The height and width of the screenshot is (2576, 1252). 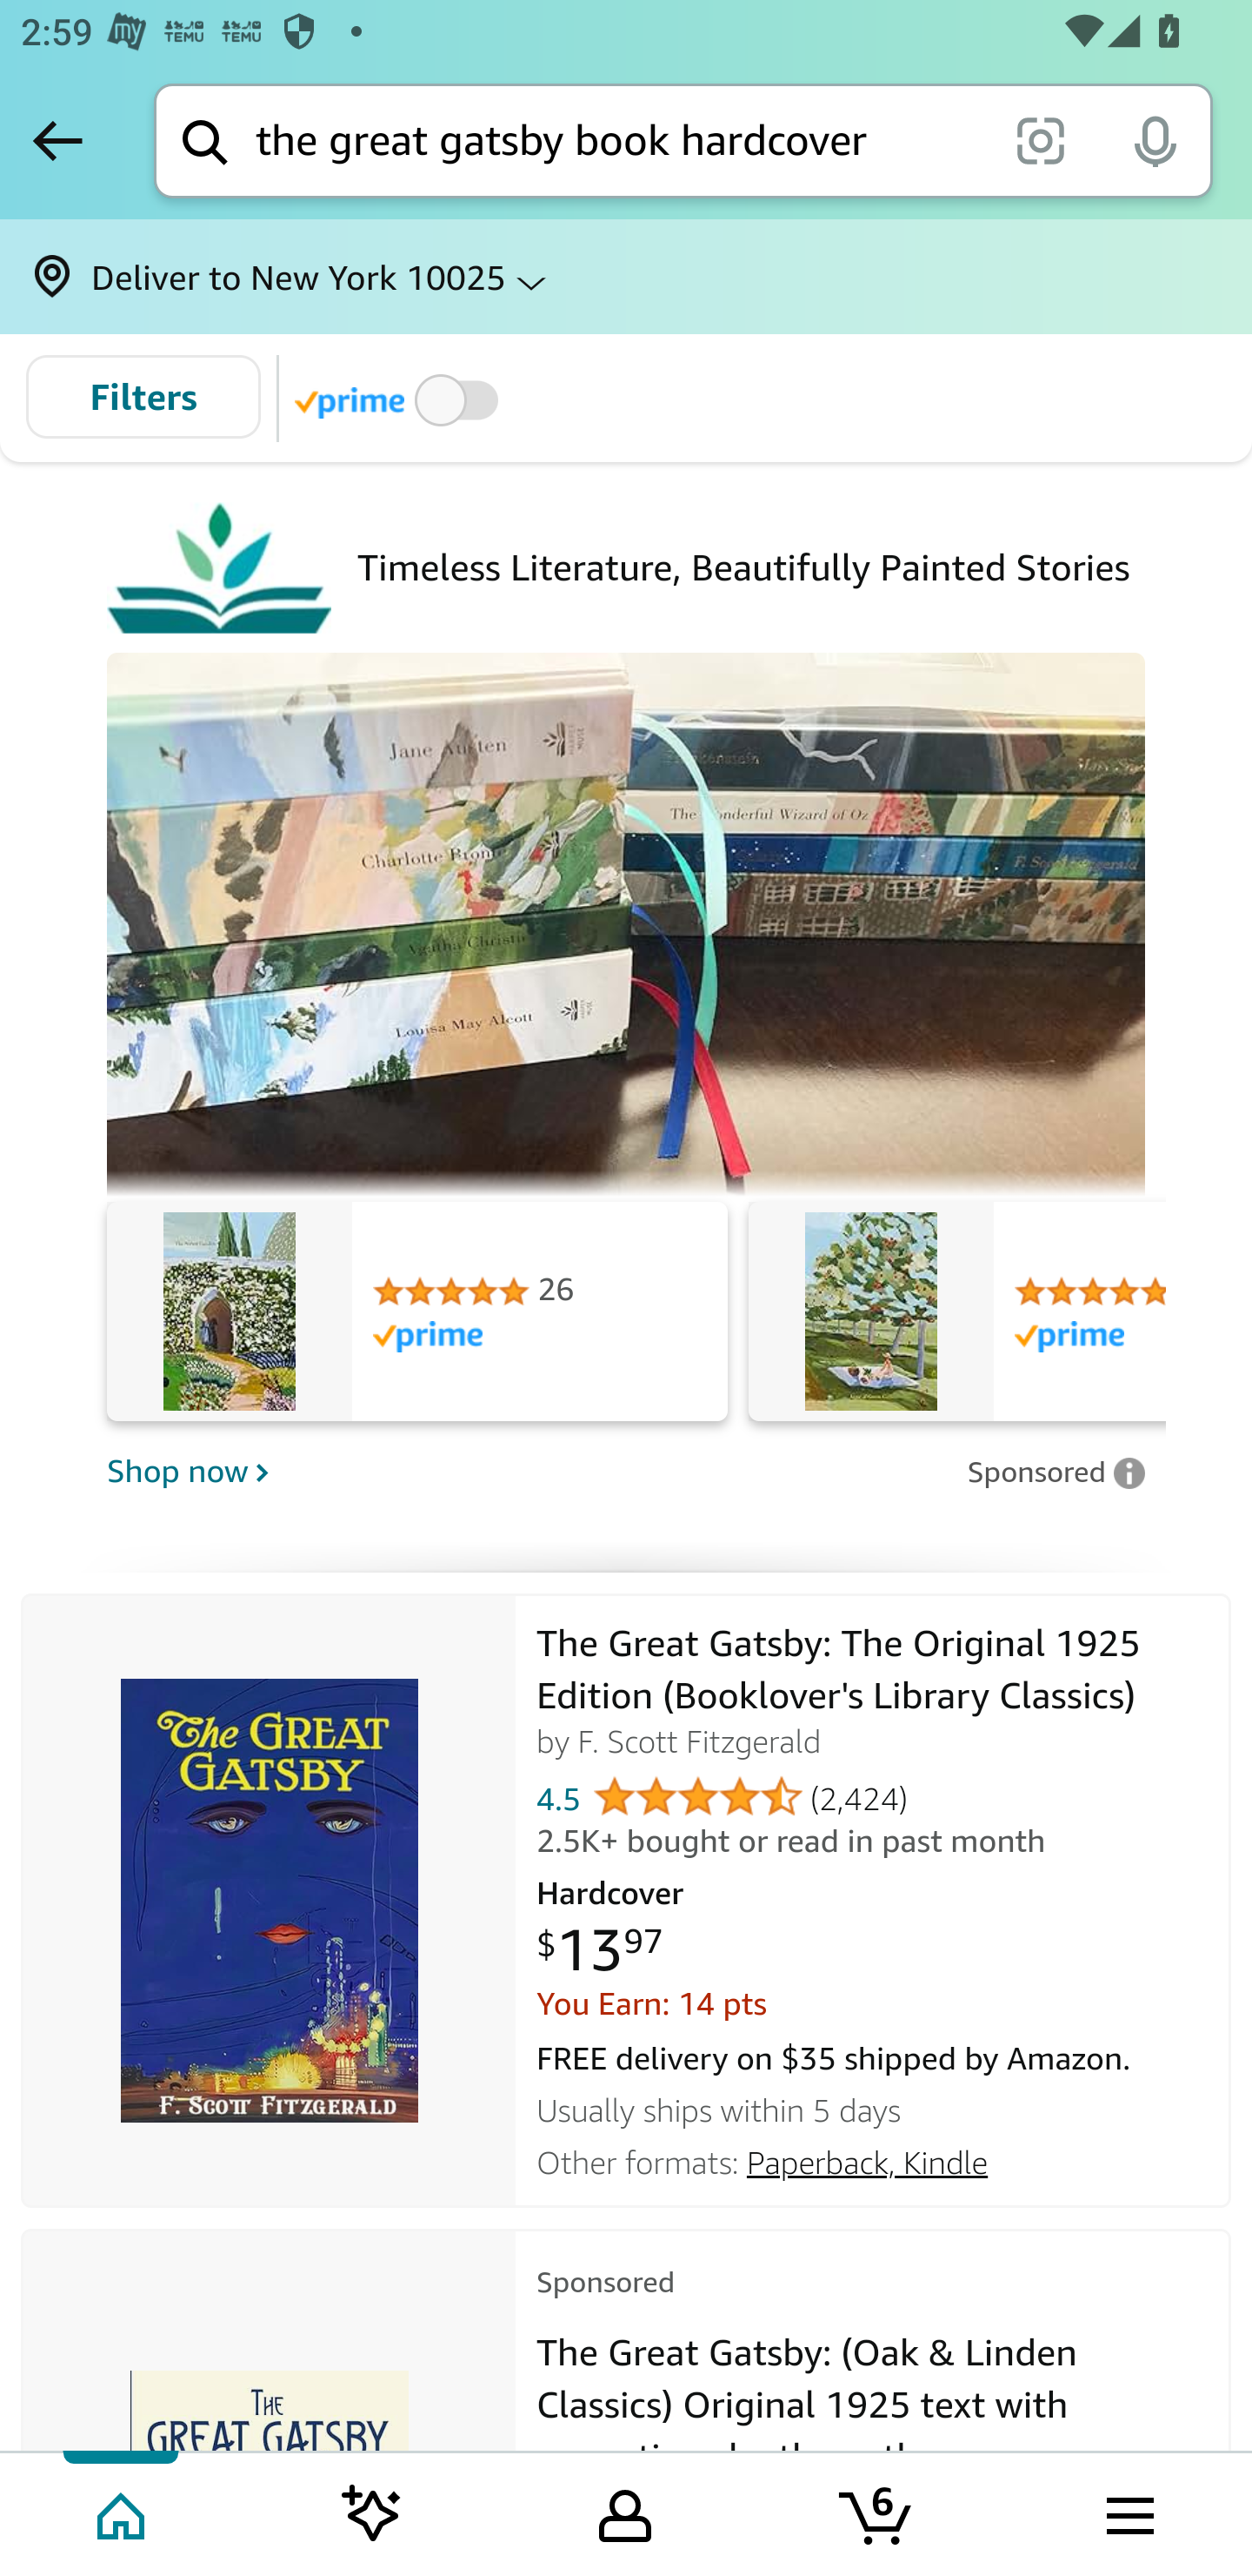 What do you see at coordinates (143, 397) in the screenshot?
I see `Filters` at bounding box center [143, 397].